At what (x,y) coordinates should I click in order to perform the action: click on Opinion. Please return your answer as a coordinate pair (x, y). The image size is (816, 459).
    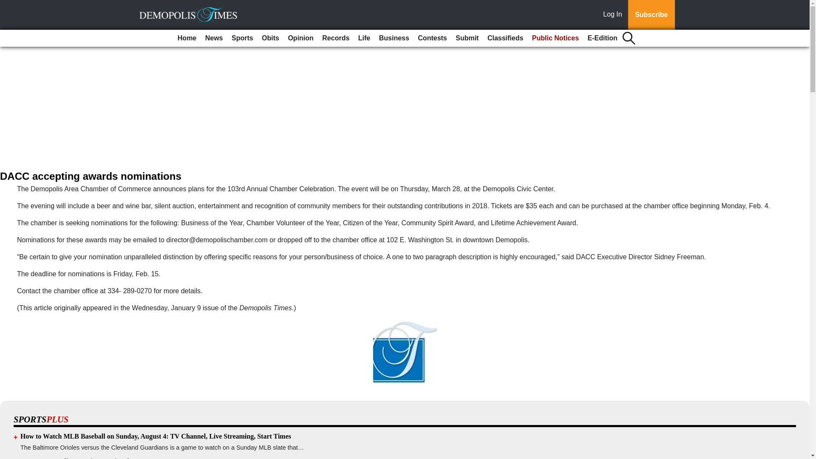
    Looking at the image, I should click on (300, 38).